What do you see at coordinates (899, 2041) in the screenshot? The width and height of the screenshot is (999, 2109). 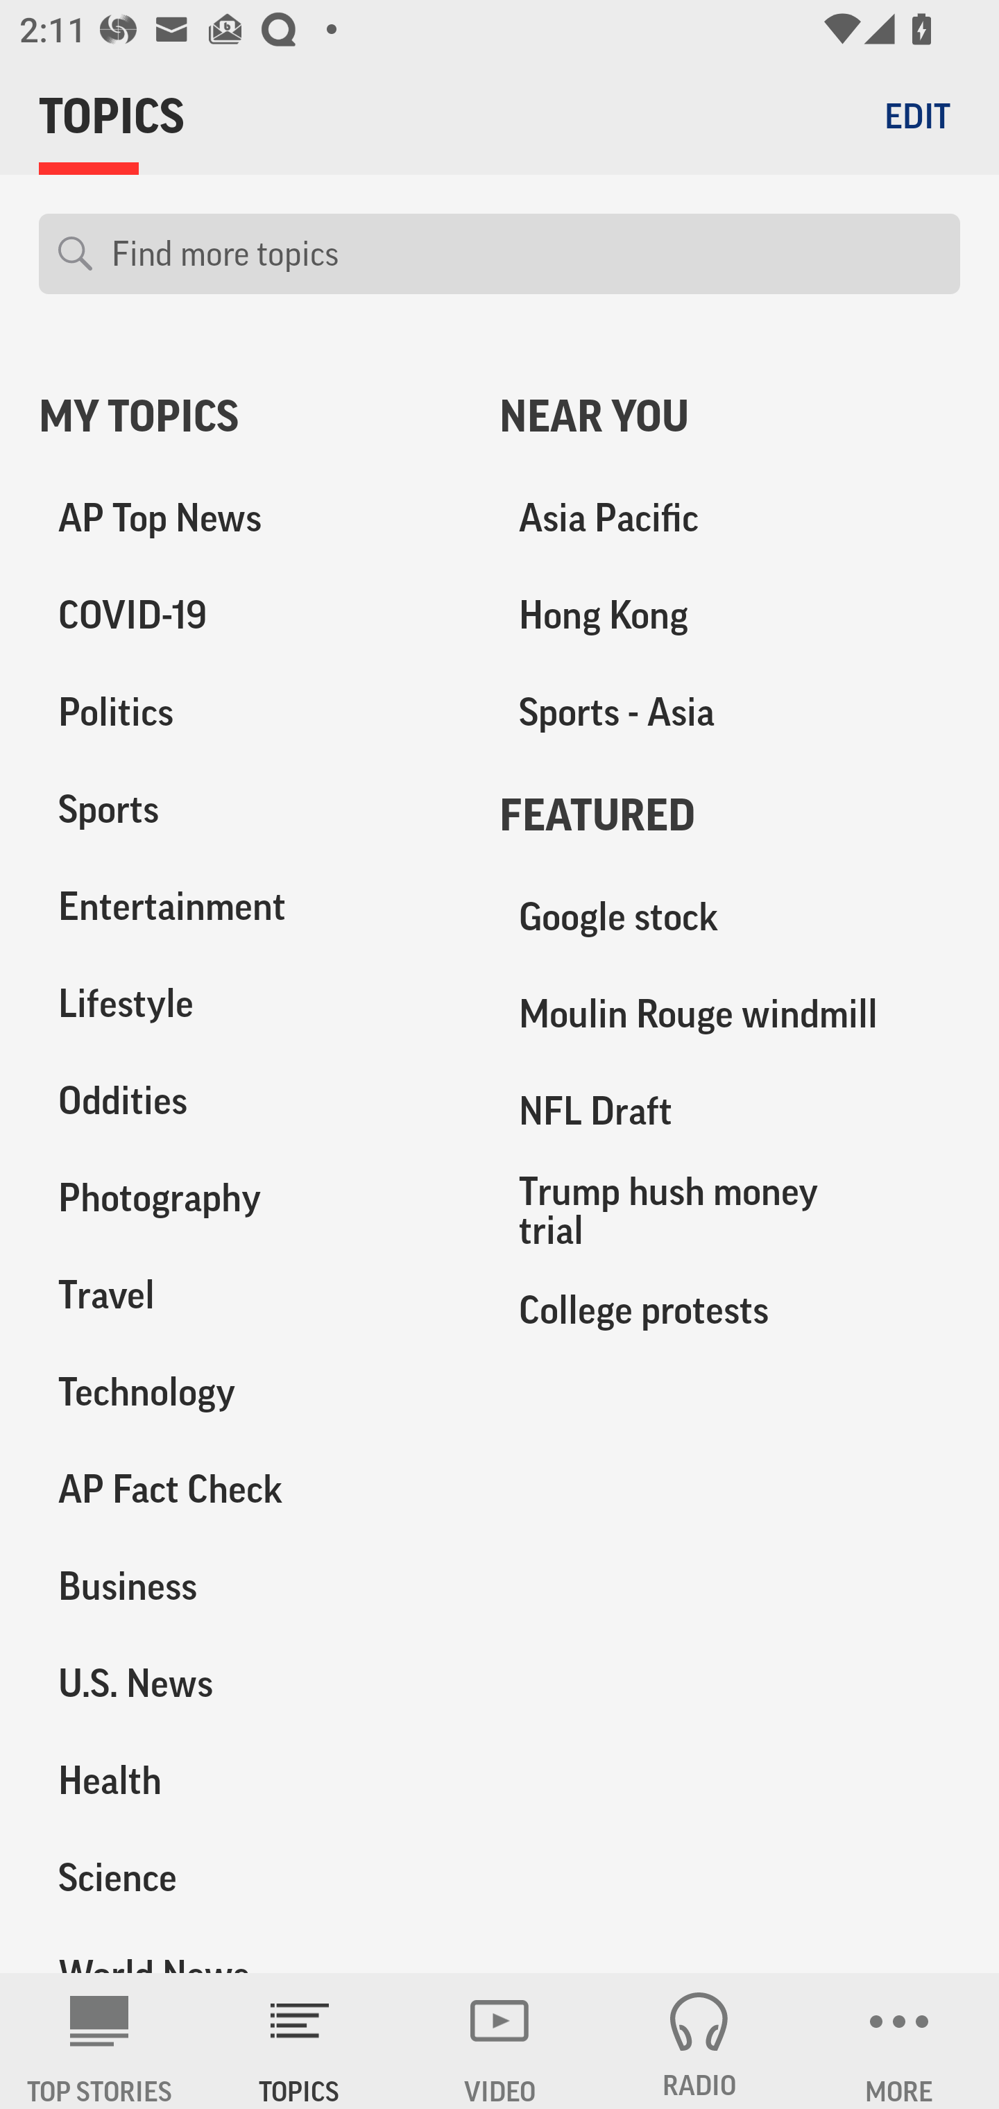 I see `MORE` at bounding box center [899, 2041].